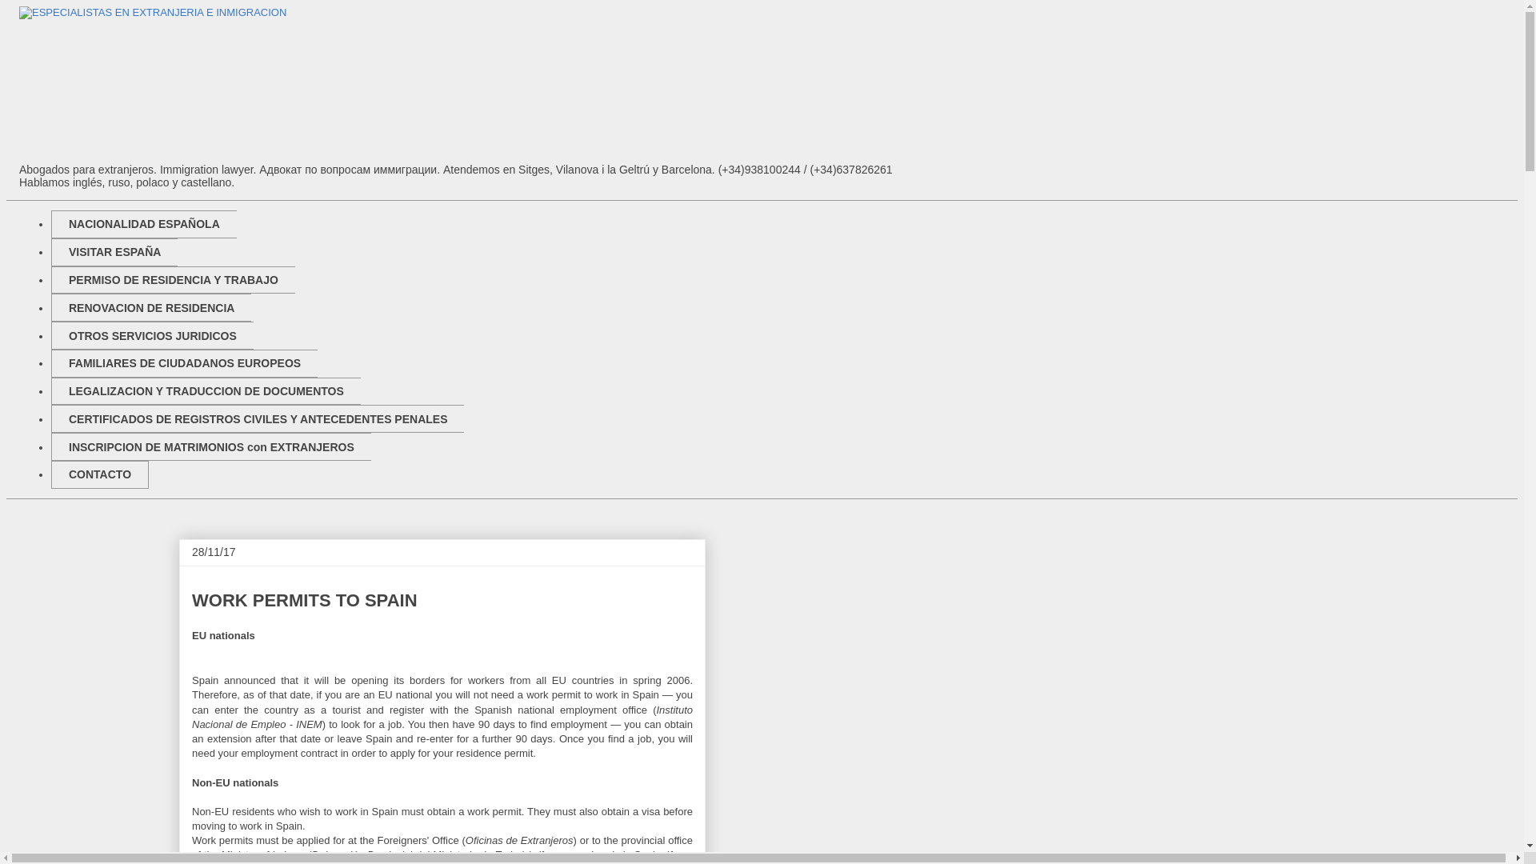 The height and width of the screenshot is (864, 1536). Describe the element at coordinates (99, 474) in the screenshot. I see `CONTACTO` at that location.